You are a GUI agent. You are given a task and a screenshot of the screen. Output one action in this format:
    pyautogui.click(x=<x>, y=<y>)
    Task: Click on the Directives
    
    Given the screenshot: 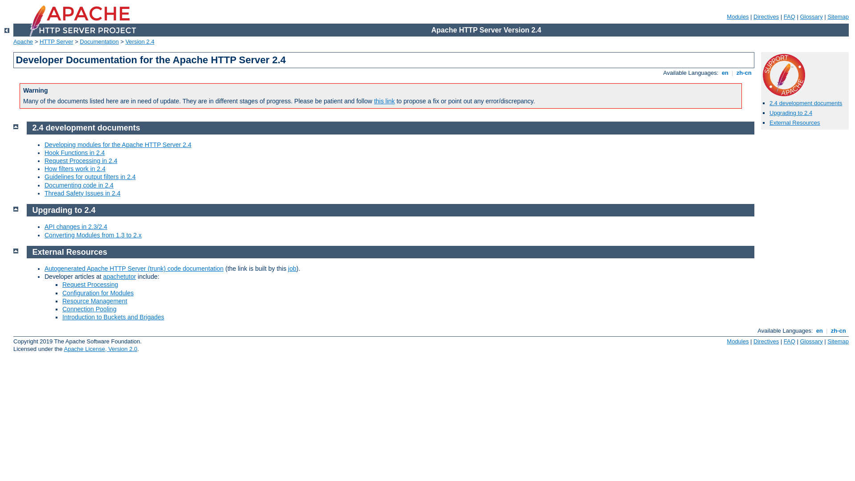 What is the action you would take?
    pyautogui.click(x=766, y=17)
    